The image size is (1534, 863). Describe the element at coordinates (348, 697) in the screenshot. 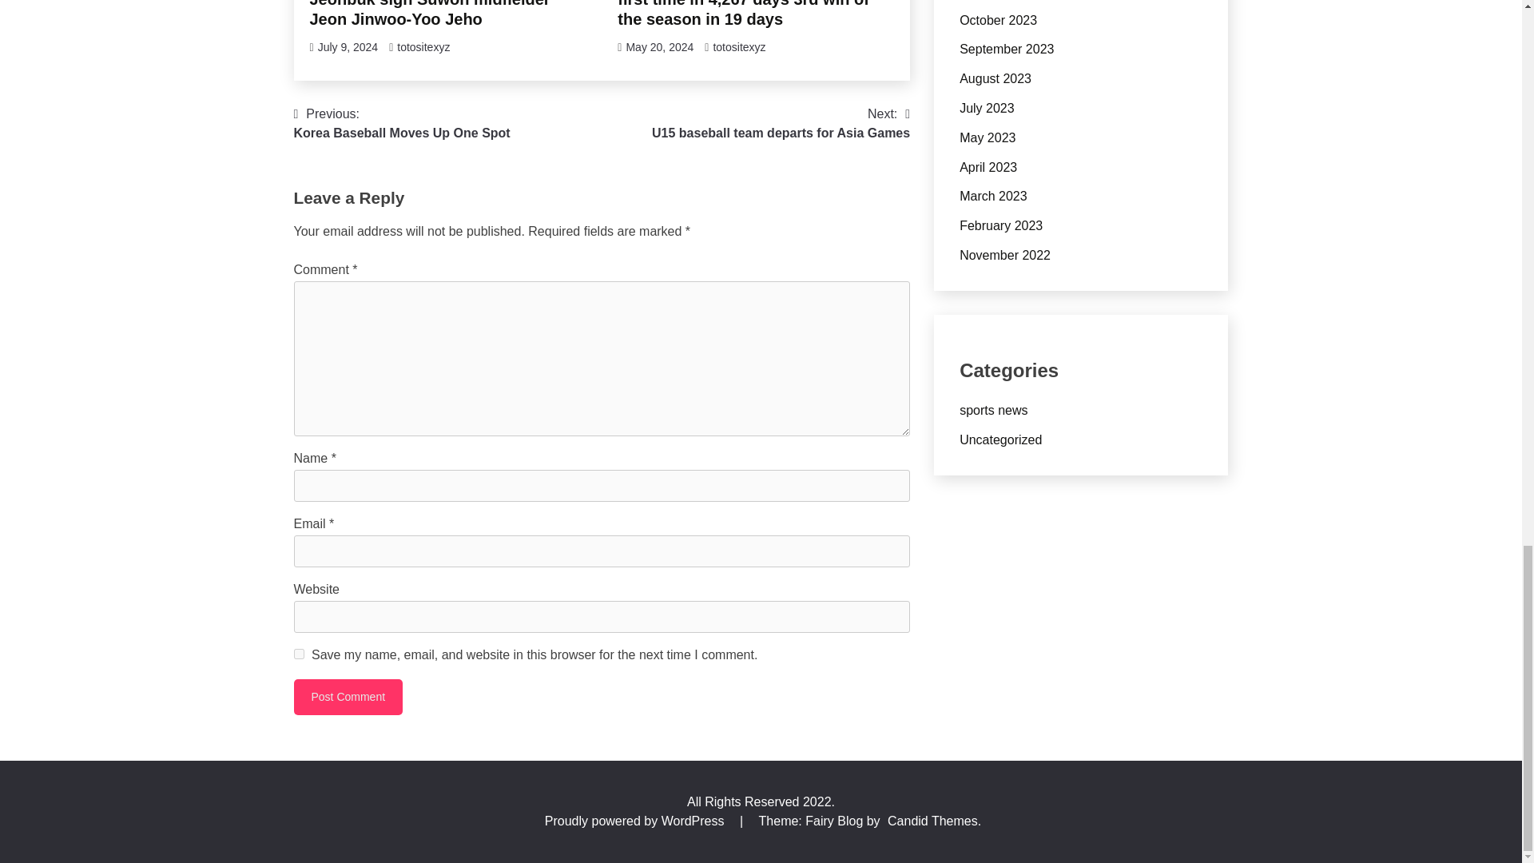

I see `Post Comment` at that location.